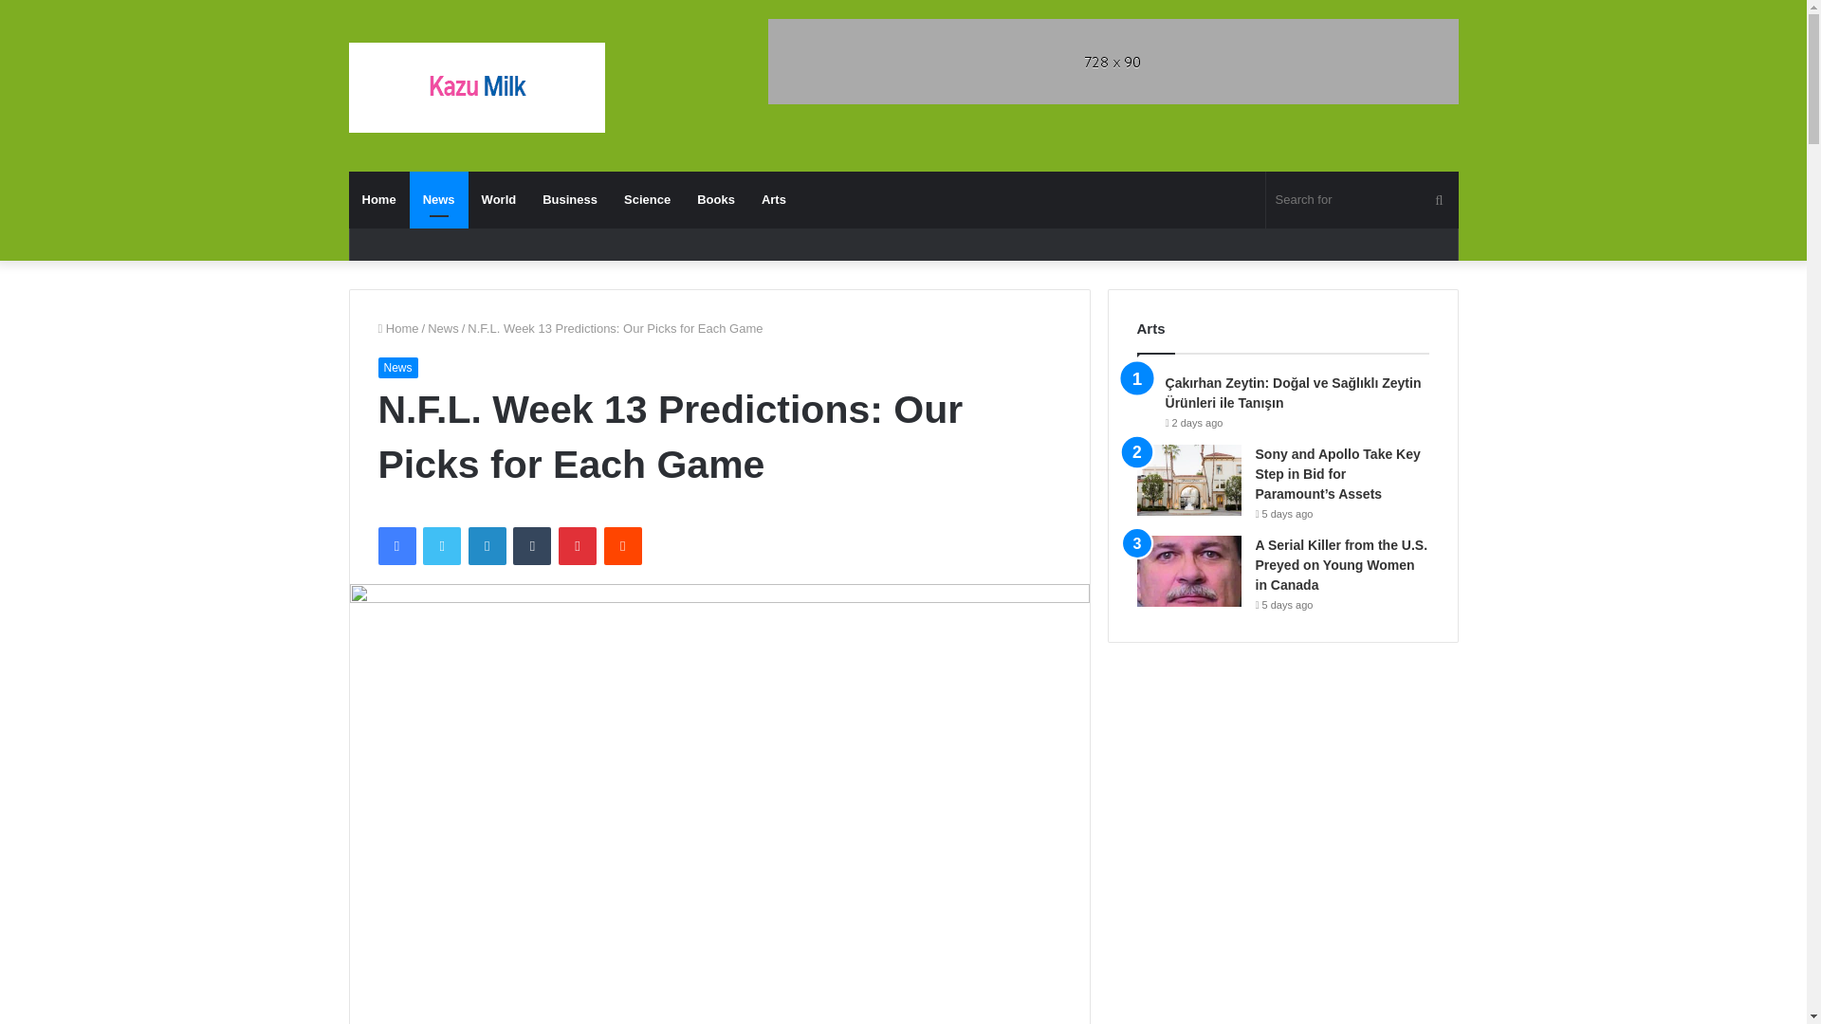 This screenshot has width=1821, height=1024. Describe the element at coordinates (438, 199) in the screenshot. I see `News` at that location.